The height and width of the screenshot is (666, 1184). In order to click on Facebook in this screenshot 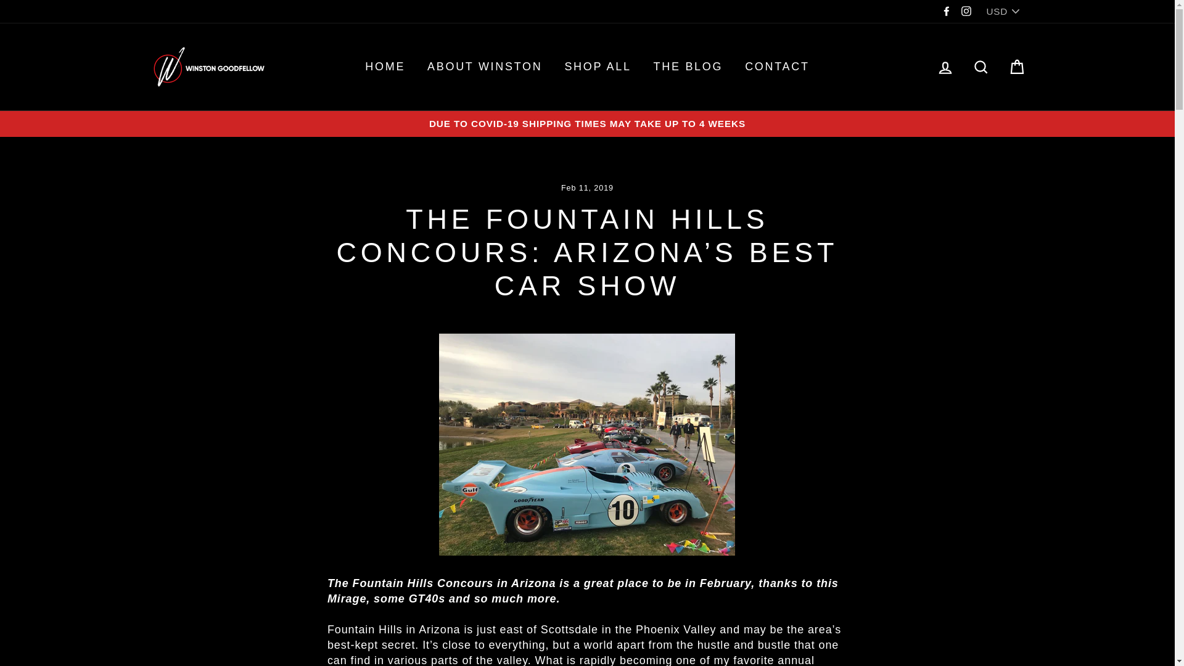, I will do `click(946, 11)`.